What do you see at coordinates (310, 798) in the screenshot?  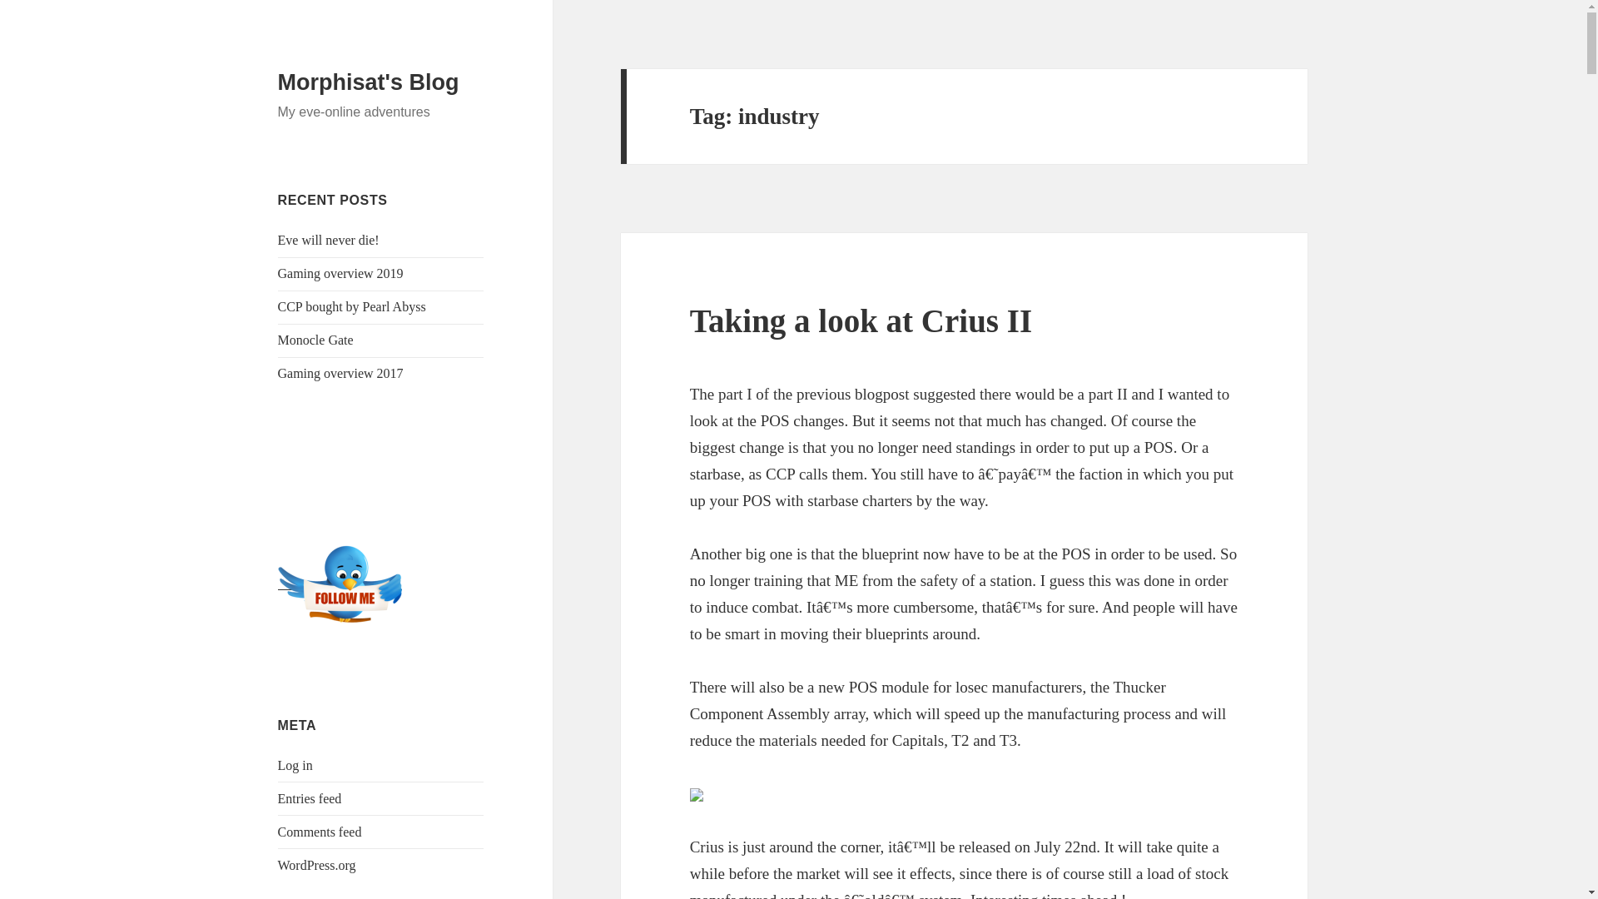 I see `Entries feed` at bounding box center [310, 798].